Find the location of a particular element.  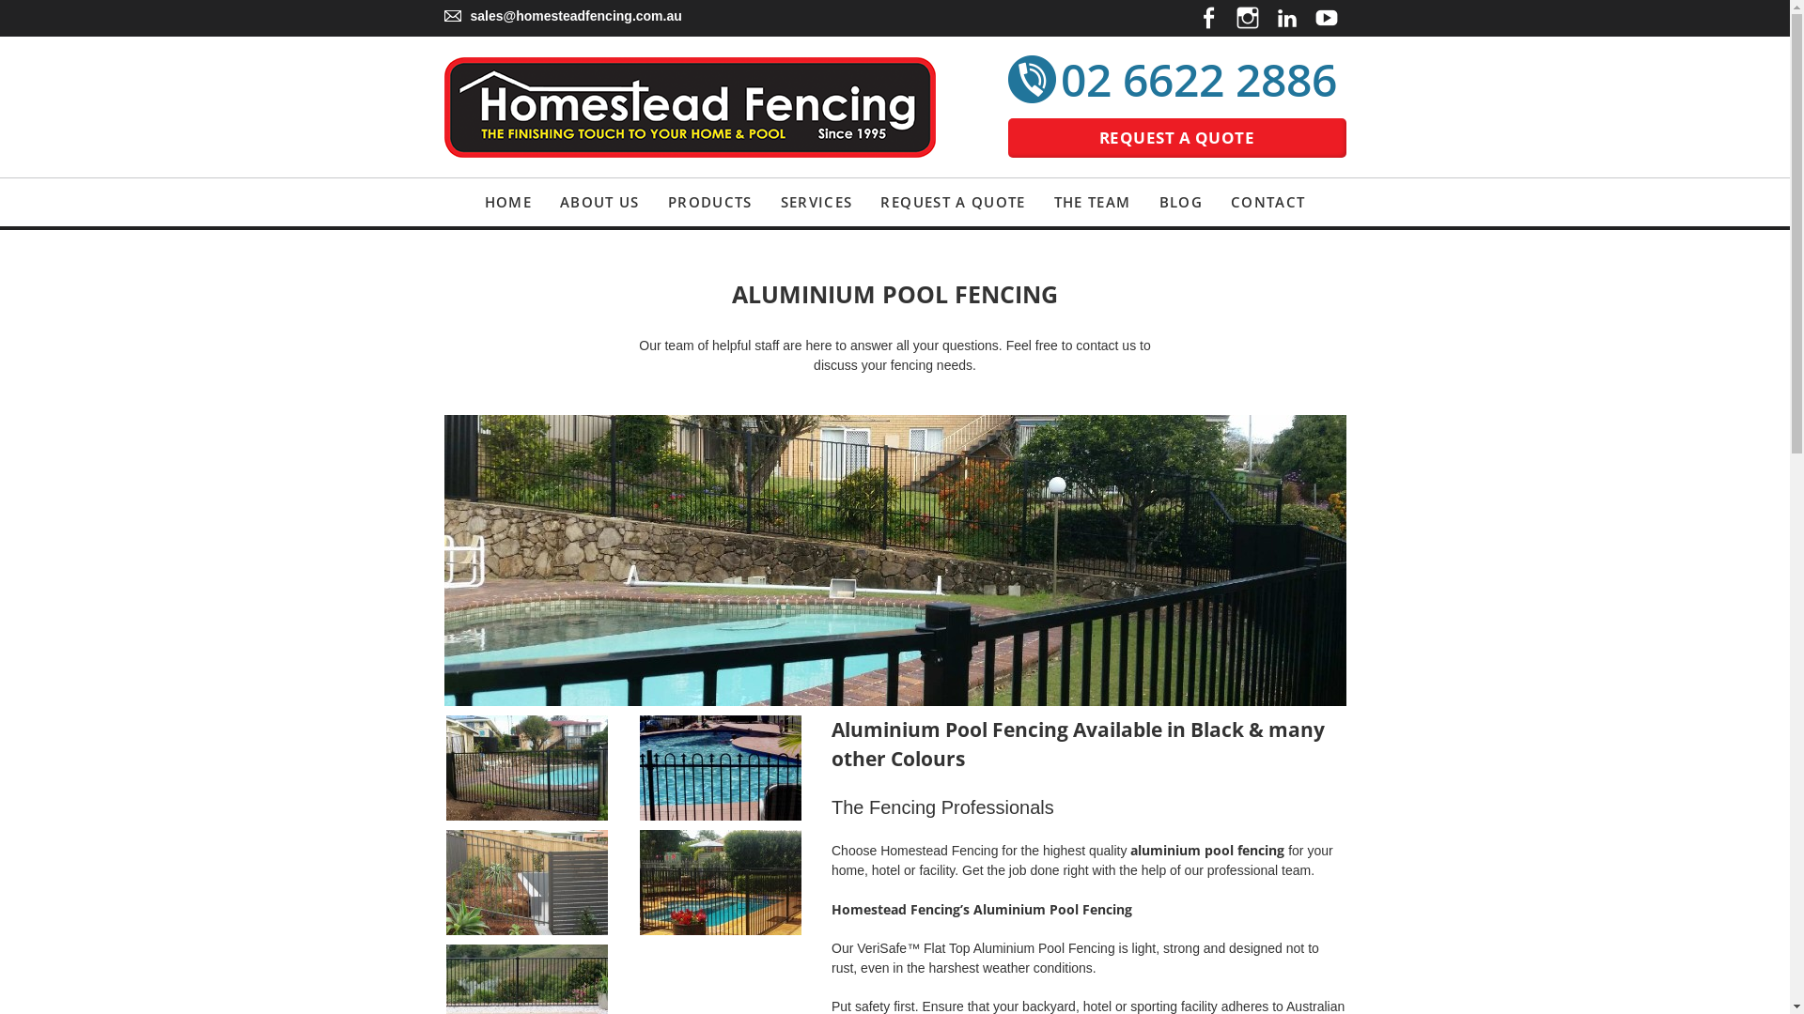

PRODUCTS is located at coordinates (710, 203).